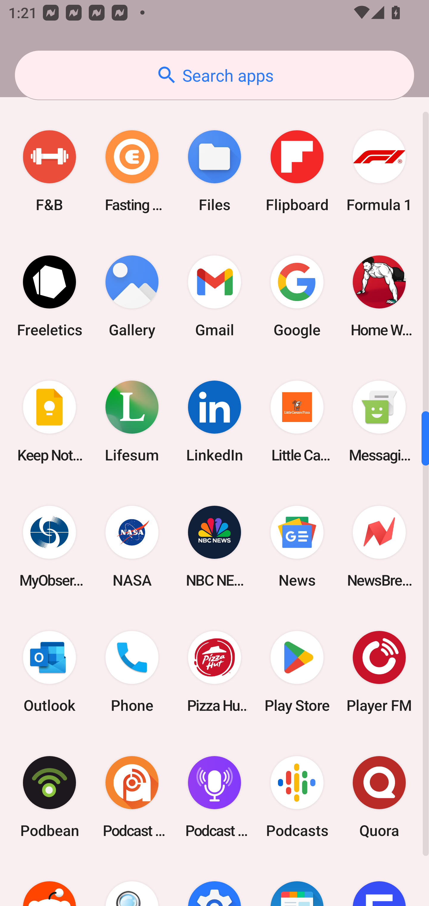 Image resolution: width=429 pixels, height=906 pixels. I want to click on MyObservatory, so click(49, 546).